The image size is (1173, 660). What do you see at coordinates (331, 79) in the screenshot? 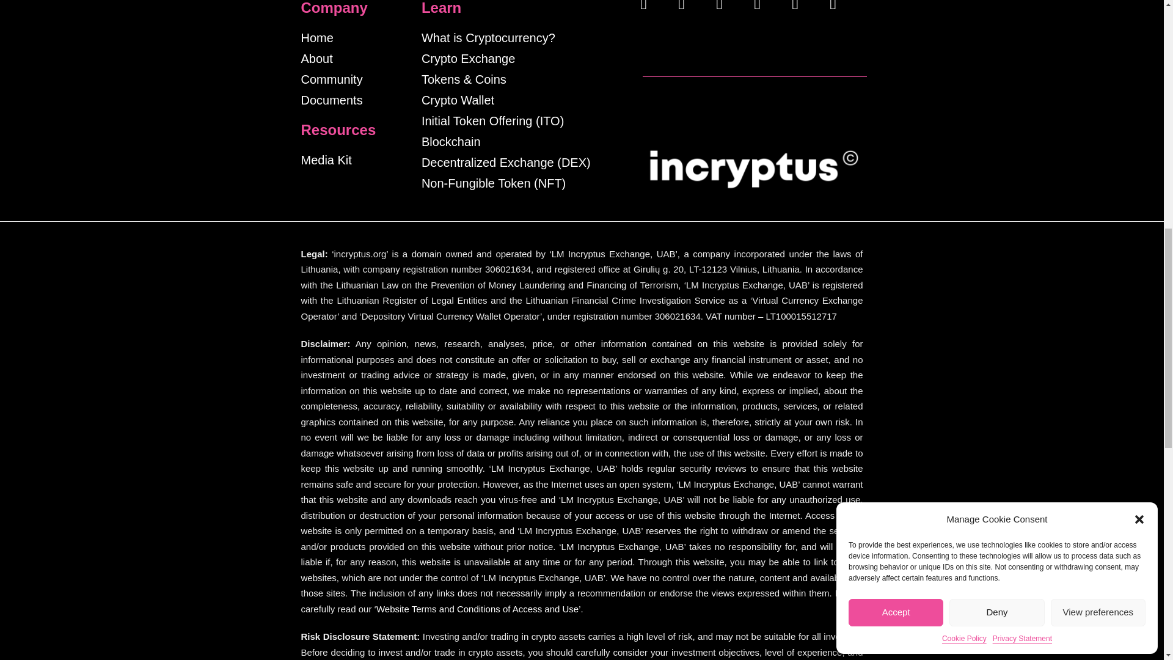
I see `Community` at bounding box center [331, 79].